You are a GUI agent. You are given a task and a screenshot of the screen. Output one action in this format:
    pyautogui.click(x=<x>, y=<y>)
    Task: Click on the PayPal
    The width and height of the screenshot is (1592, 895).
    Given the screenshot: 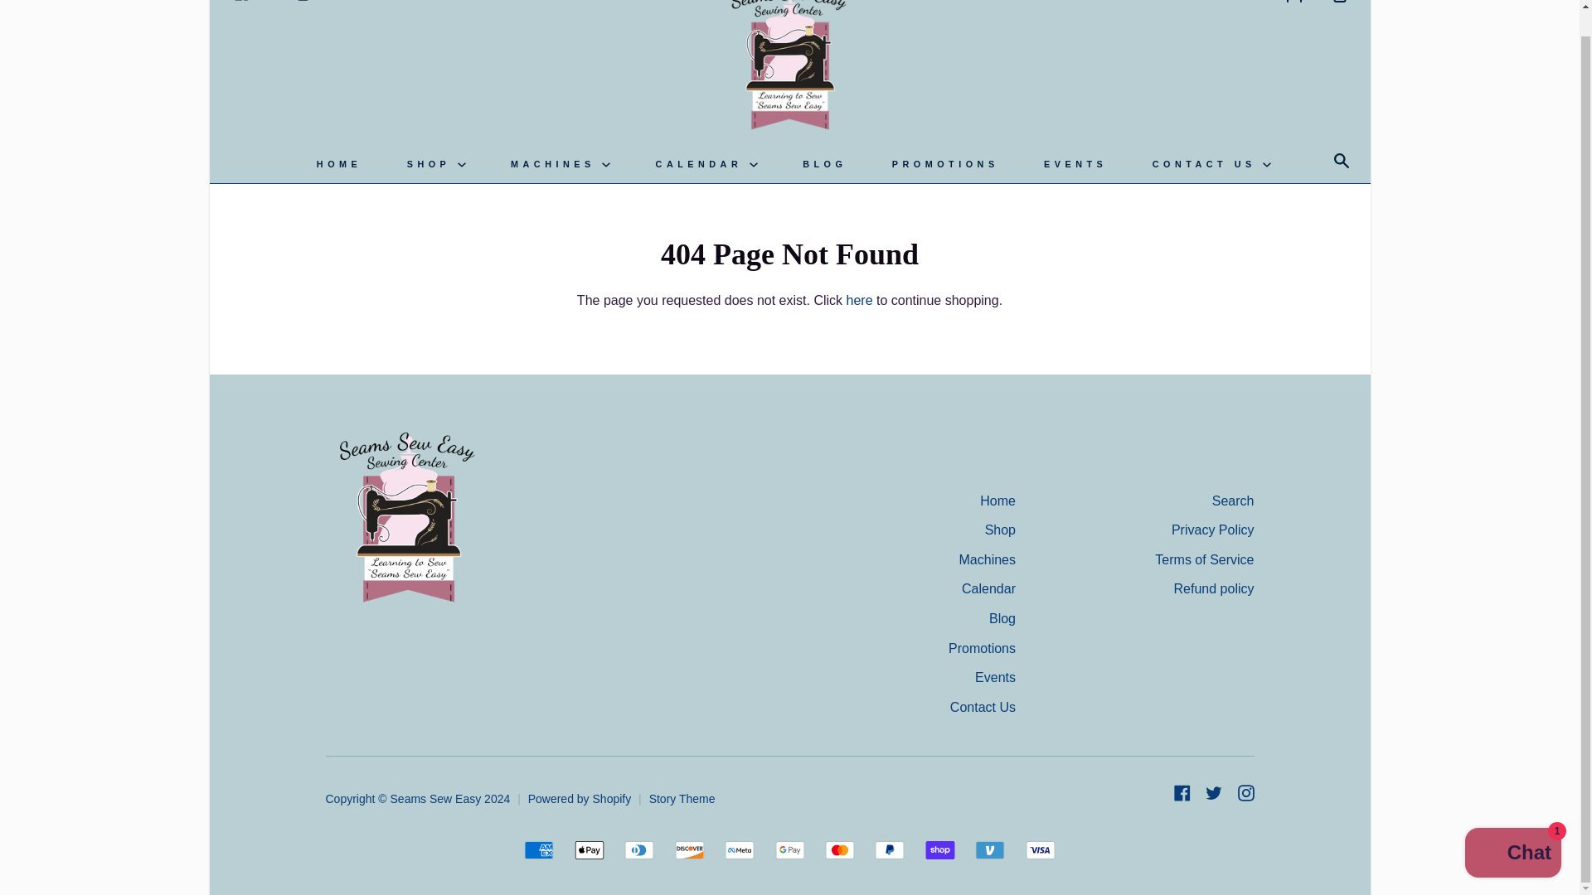 What is the action you would take?
    pyautogui.click(x=889, y=850)
    